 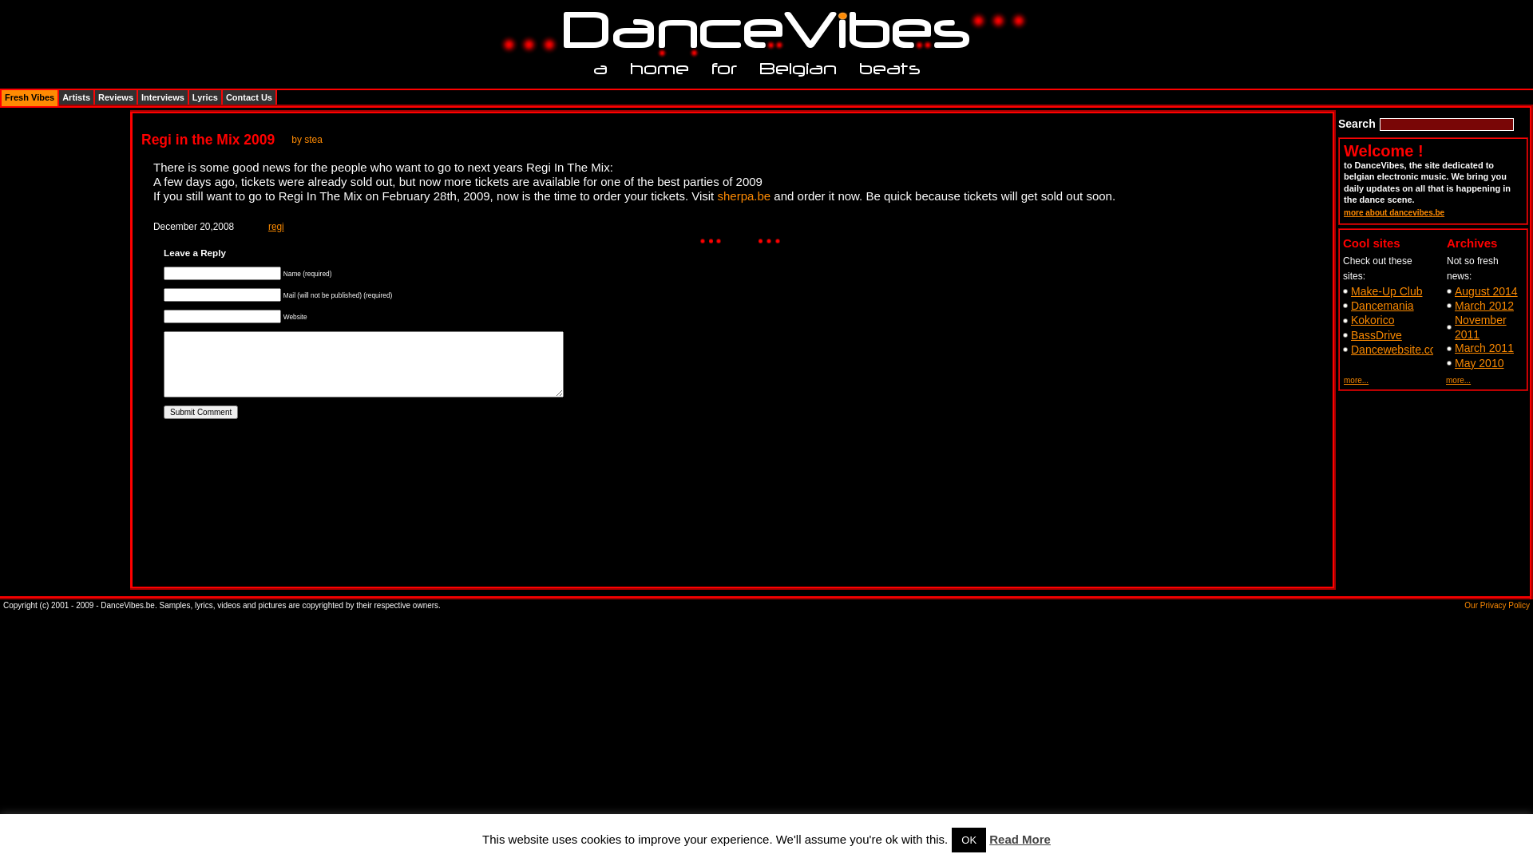 I want to click on sherpa.be, so click(x=745, y=196).